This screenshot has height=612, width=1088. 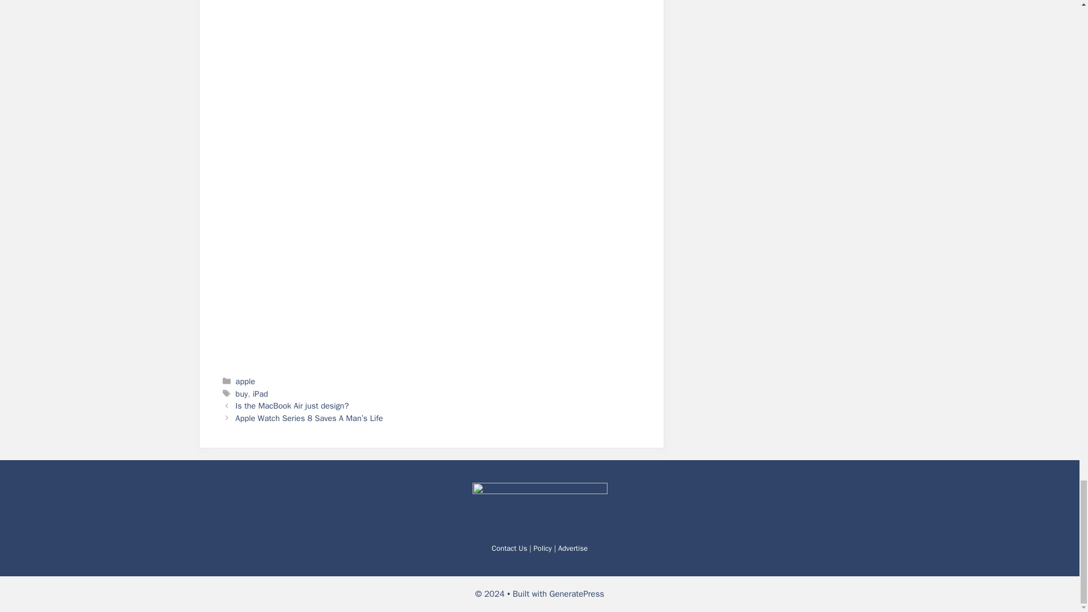 What do you see at coordinates (572, 549) in the screenshot?
I see `Advertise` at bounding box center [572, 549].